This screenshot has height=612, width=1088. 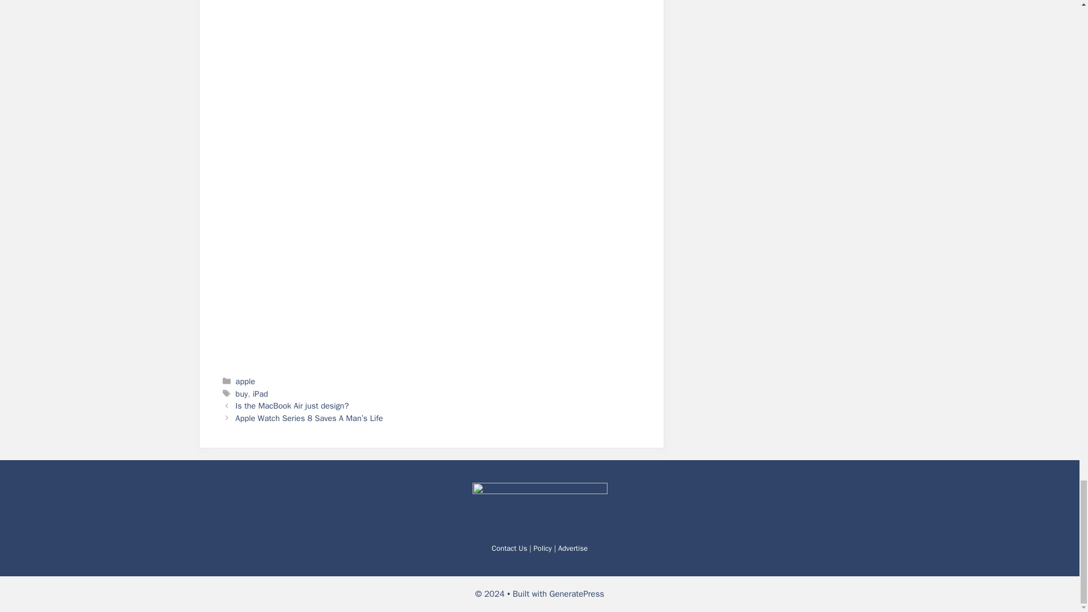 What do you see at coordinates (572, 549) in the screenshot?
I see `Advertise` at bounding box center [572, 549].